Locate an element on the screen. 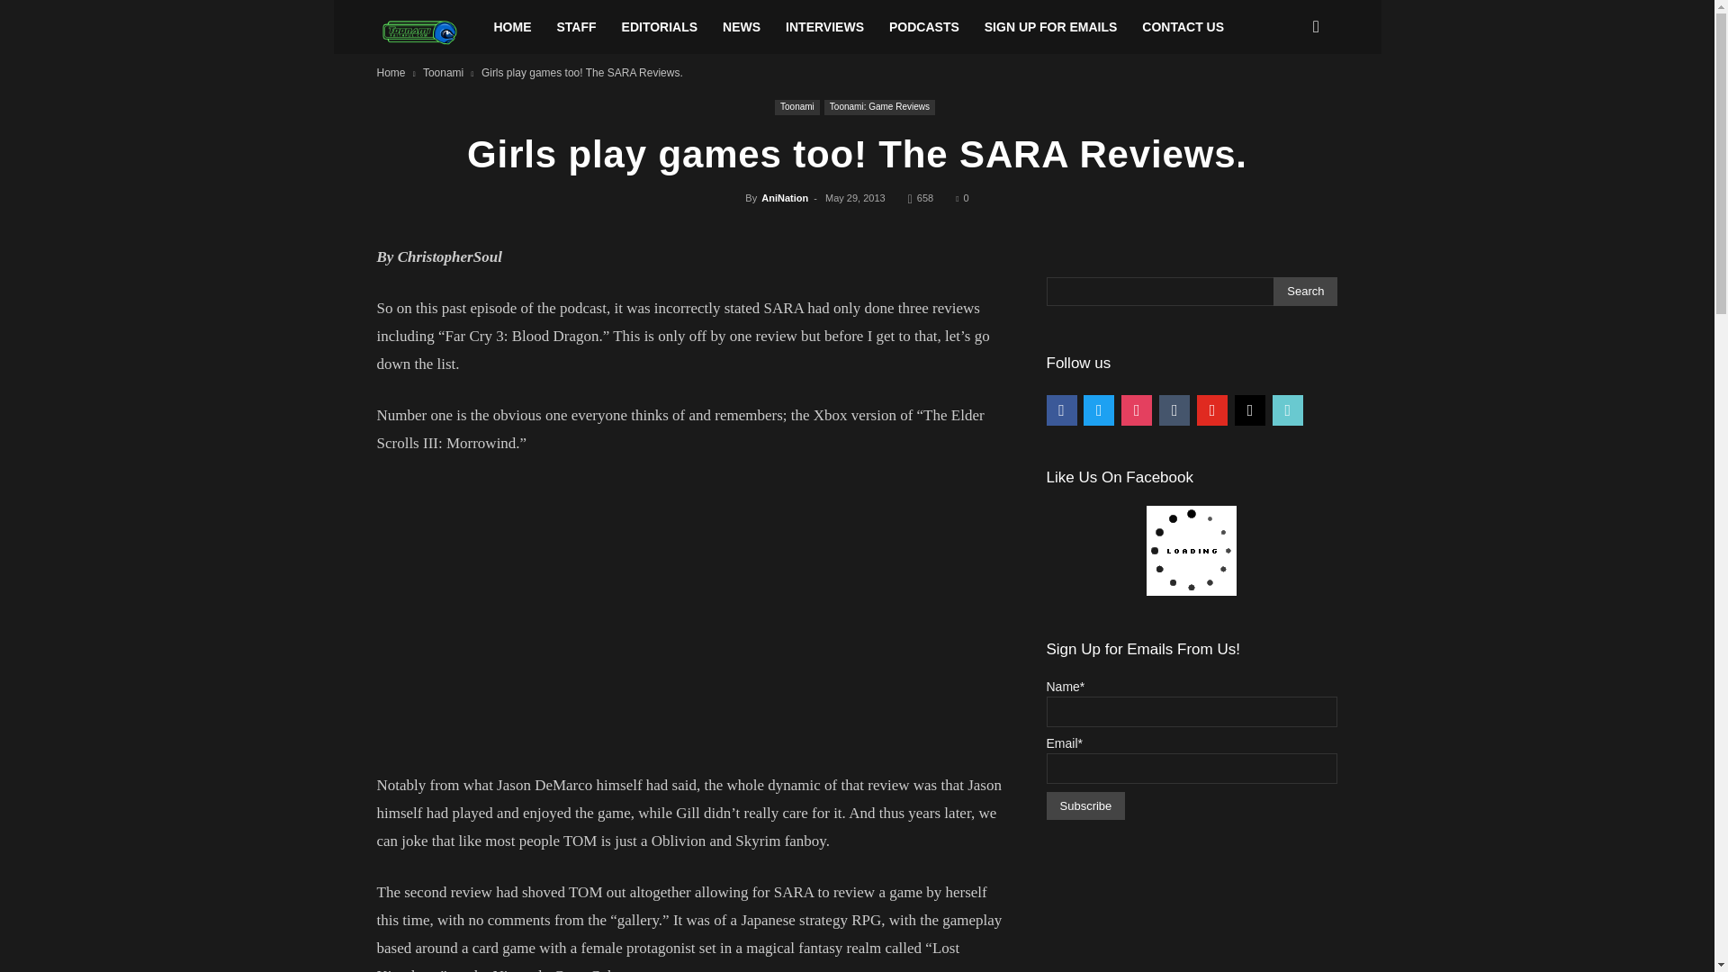 The width and height of the screenshot is (1728, 972). Toonami Faithful is located at coordinates (428, 31).